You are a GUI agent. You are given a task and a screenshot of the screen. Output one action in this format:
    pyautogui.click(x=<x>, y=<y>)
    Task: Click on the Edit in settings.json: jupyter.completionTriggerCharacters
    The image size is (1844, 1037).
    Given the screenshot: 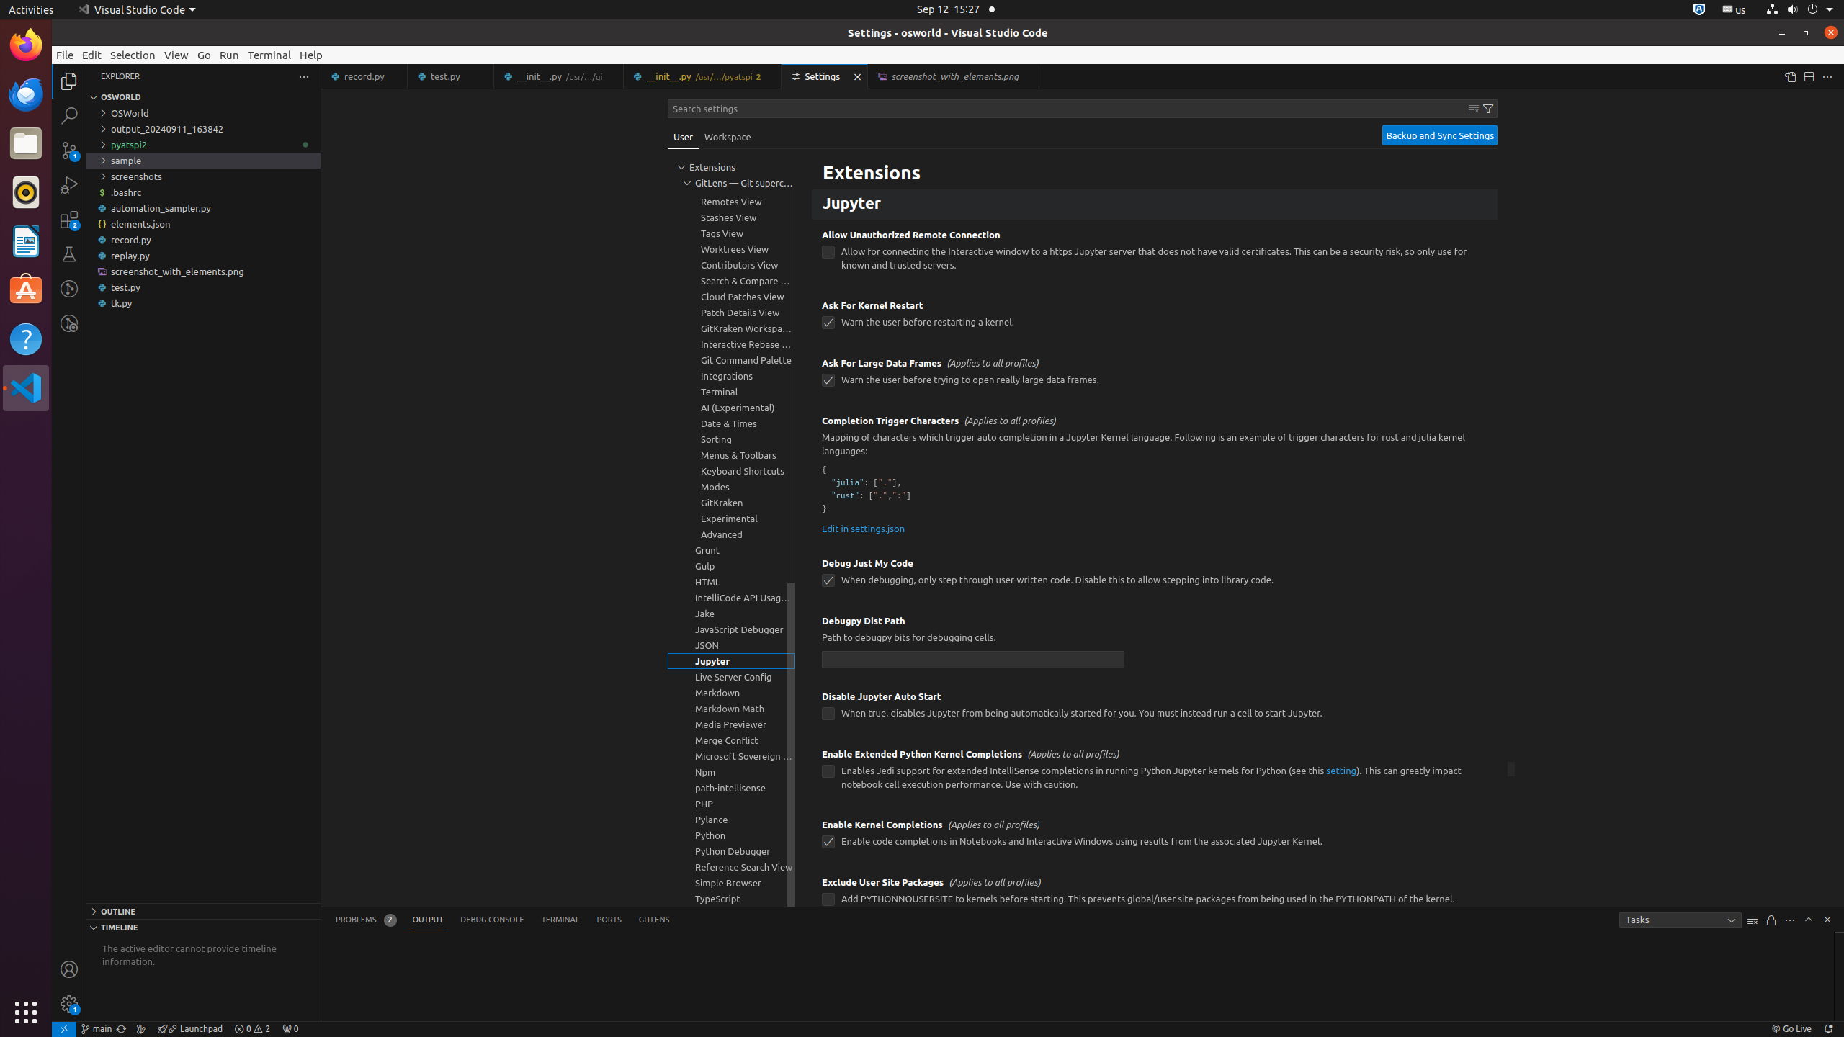 What is the action you would take?
    pyautogui.click(x=864, y=528)
    